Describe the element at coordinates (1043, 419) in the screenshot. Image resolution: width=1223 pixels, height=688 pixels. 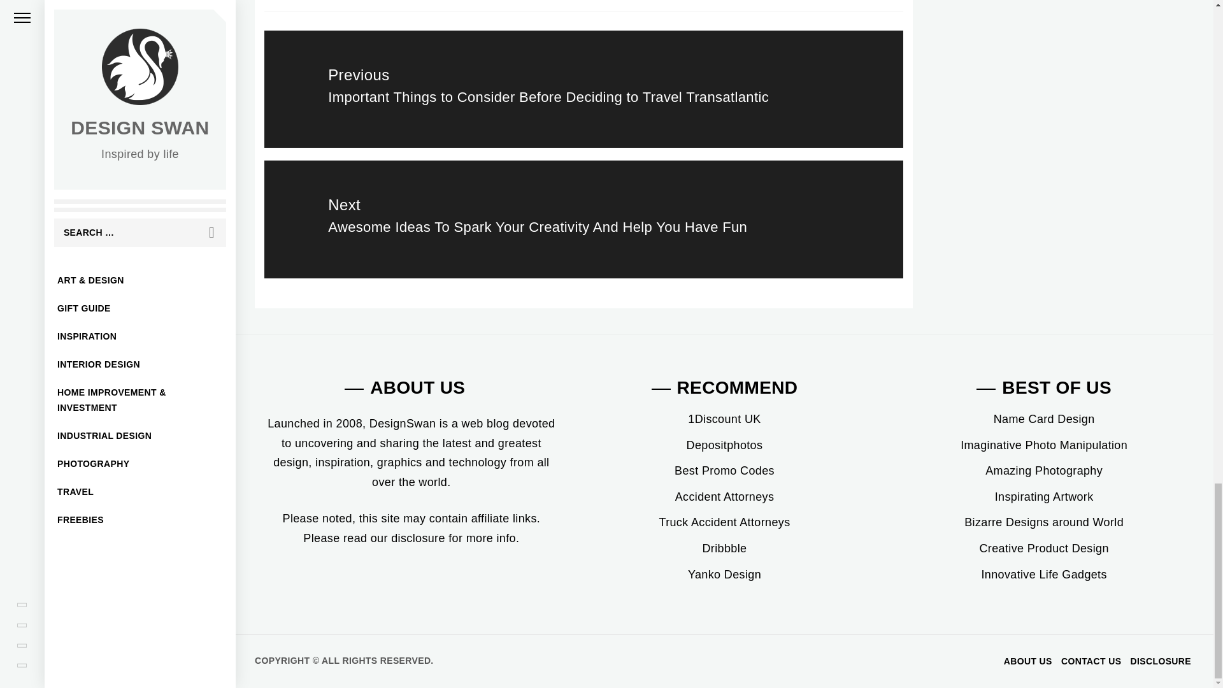
I see `Name Card Design` at that location.